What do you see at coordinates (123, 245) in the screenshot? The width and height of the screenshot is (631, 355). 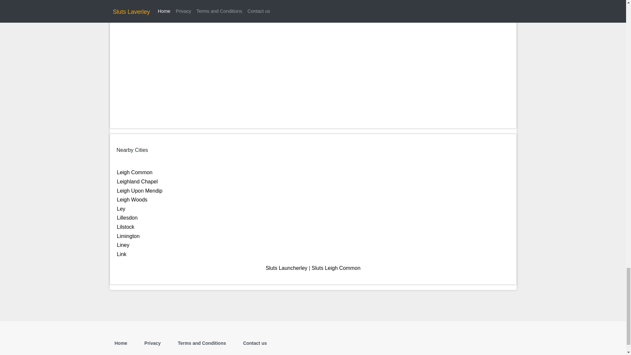 I see `Liney` at bounding box center [123, 245].